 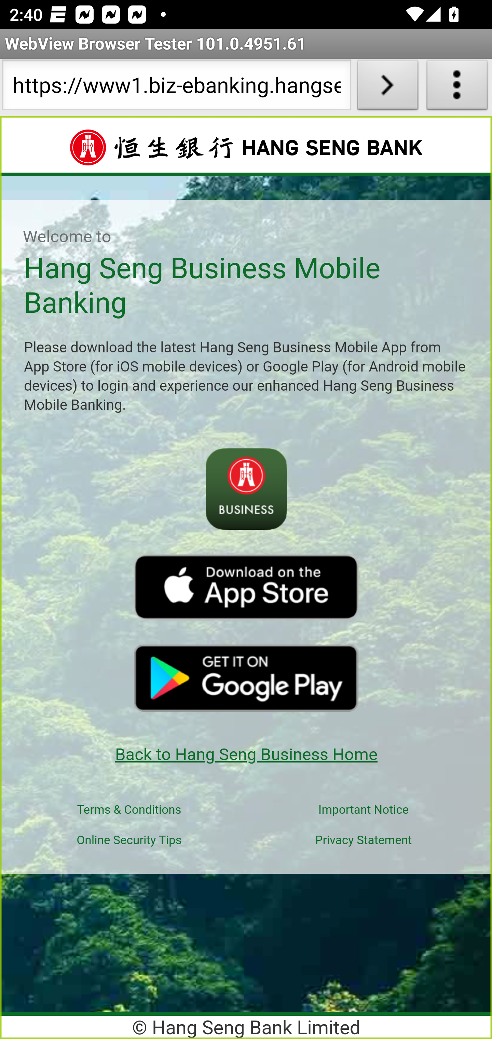 What do you see at coordinates (246, 587) in the screenshot?
I see `logo` at bounding box center [246, 587].